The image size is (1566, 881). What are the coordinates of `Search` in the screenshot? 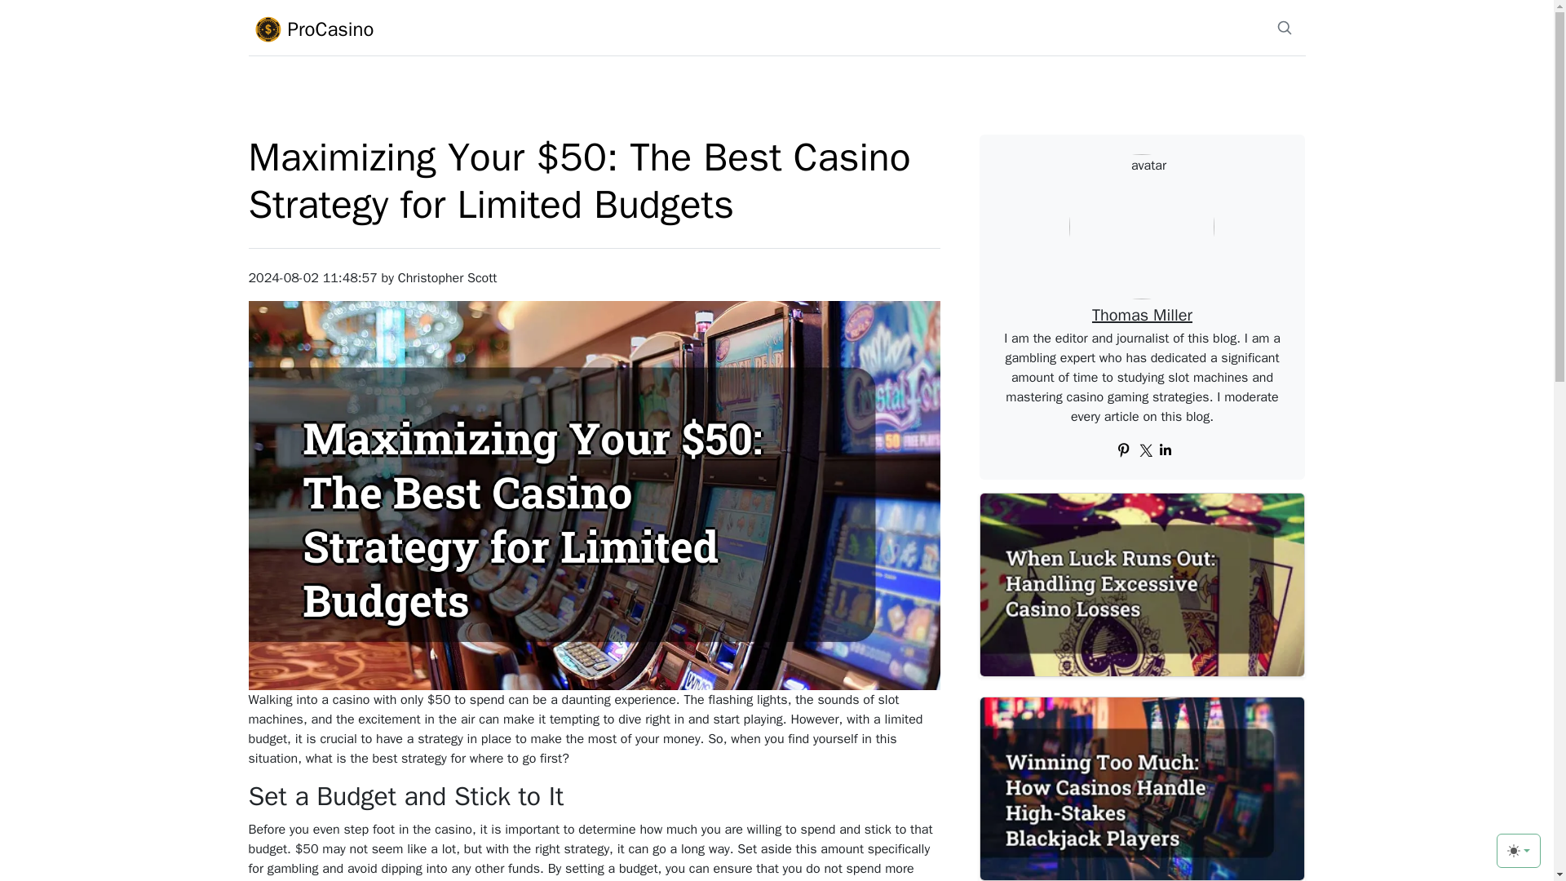 It's located at (1283, 28).